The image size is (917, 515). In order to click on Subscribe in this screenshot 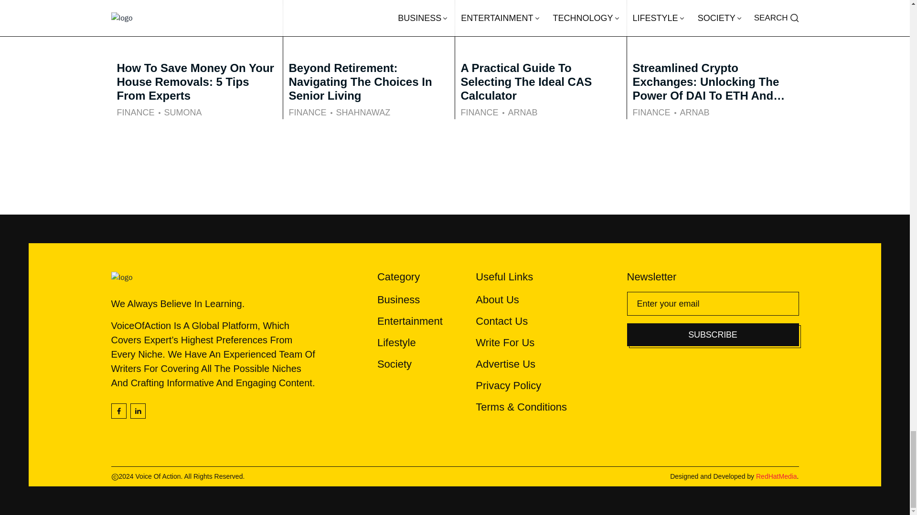, I will do `click(713, 335)`.